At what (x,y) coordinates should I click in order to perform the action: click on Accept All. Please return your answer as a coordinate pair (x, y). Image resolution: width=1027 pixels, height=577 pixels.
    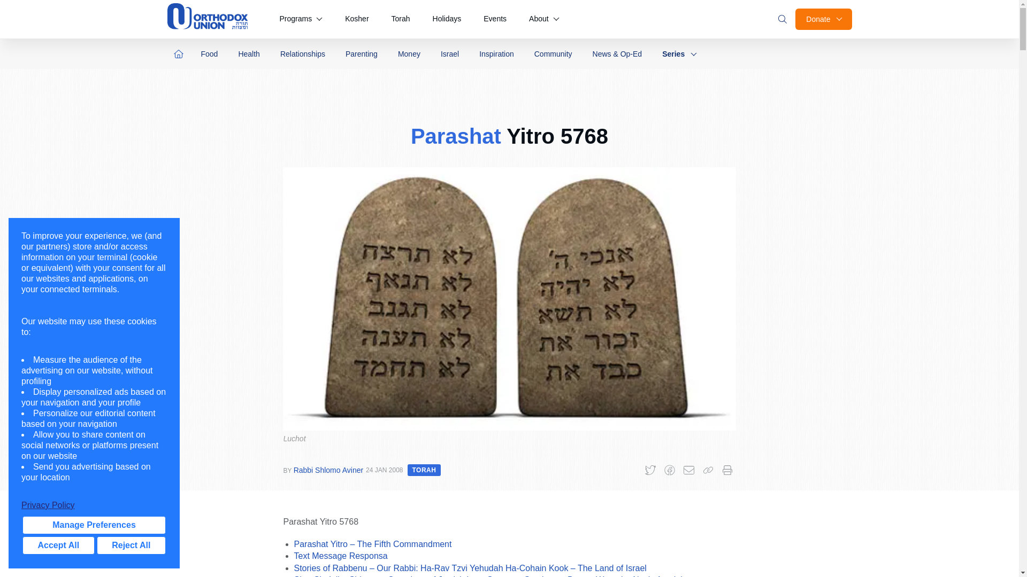
    Looking at the image, I should click on (58, 545).